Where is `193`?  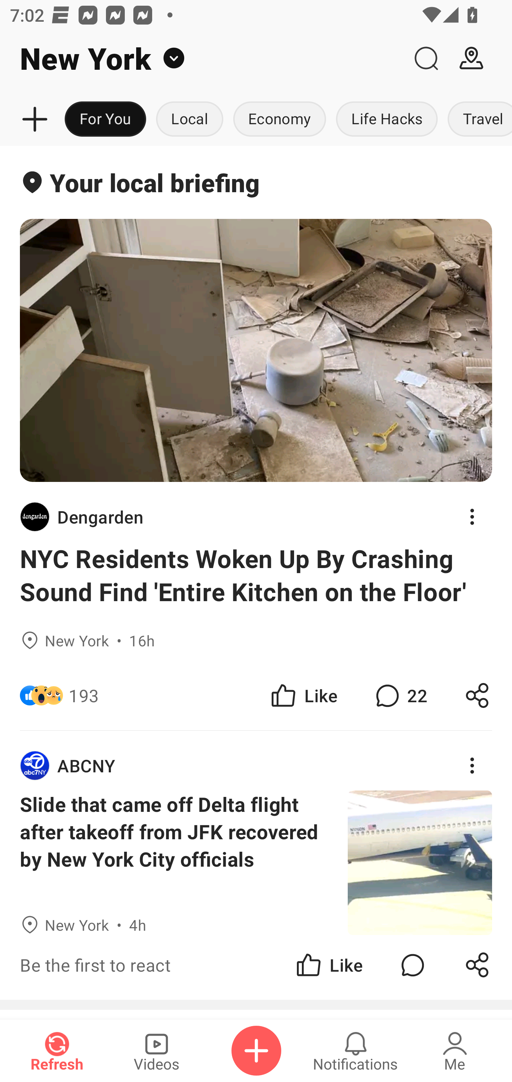 193 is located at coordinates (84, 695).